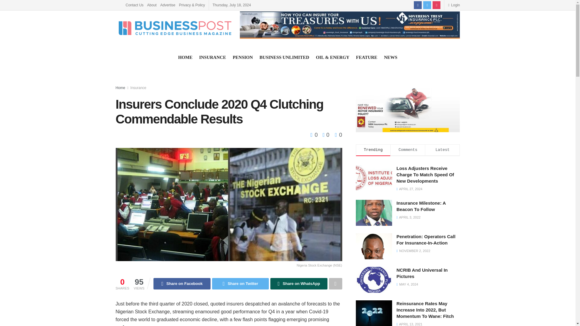 The image size is (580, 326). What do you see at coordinates (152, 5) in the screenshot?
I see `About` at bounding box center [152, 5].